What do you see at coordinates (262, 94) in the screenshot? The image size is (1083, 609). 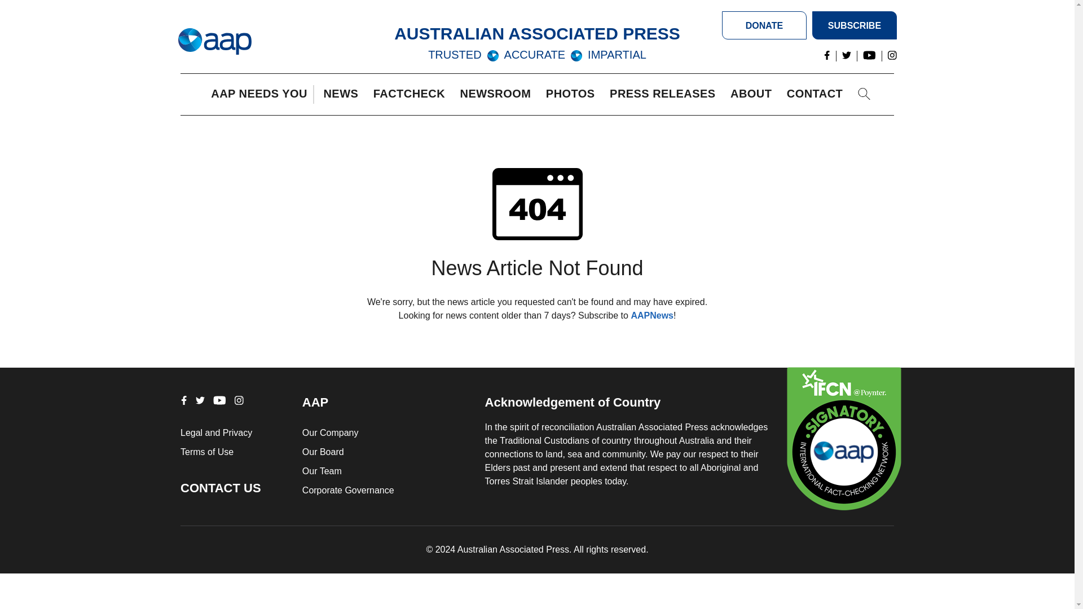 I see `AAP NEEDS YOU` at bounding box center [262, 94].